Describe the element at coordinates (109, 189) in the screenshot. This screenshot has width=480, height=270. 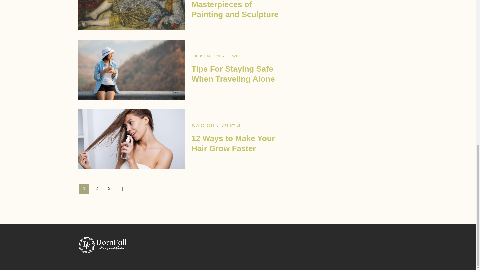
I see `3` at that location.